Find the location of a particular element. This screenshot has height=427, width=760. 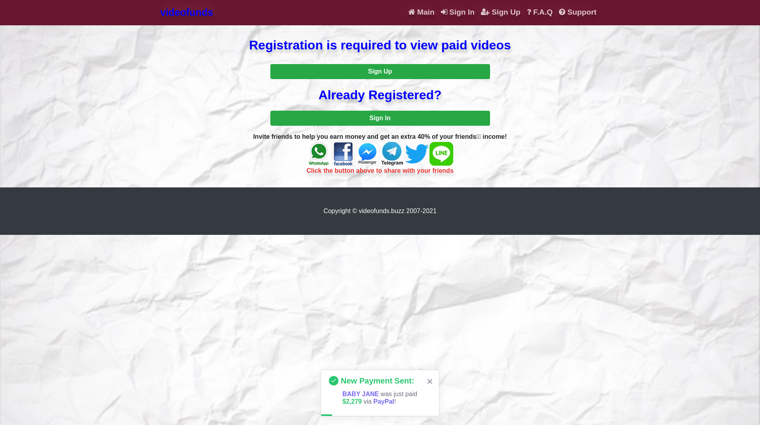

Sign Up is located at coordinates (380, 72).